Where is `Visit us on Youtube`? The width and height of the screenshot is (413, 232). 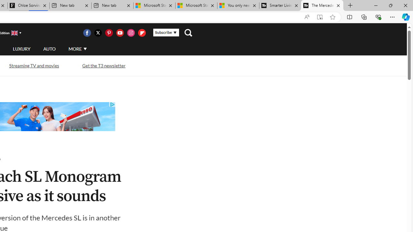 Visit us on Youtube is located at coordinates (120, 33).